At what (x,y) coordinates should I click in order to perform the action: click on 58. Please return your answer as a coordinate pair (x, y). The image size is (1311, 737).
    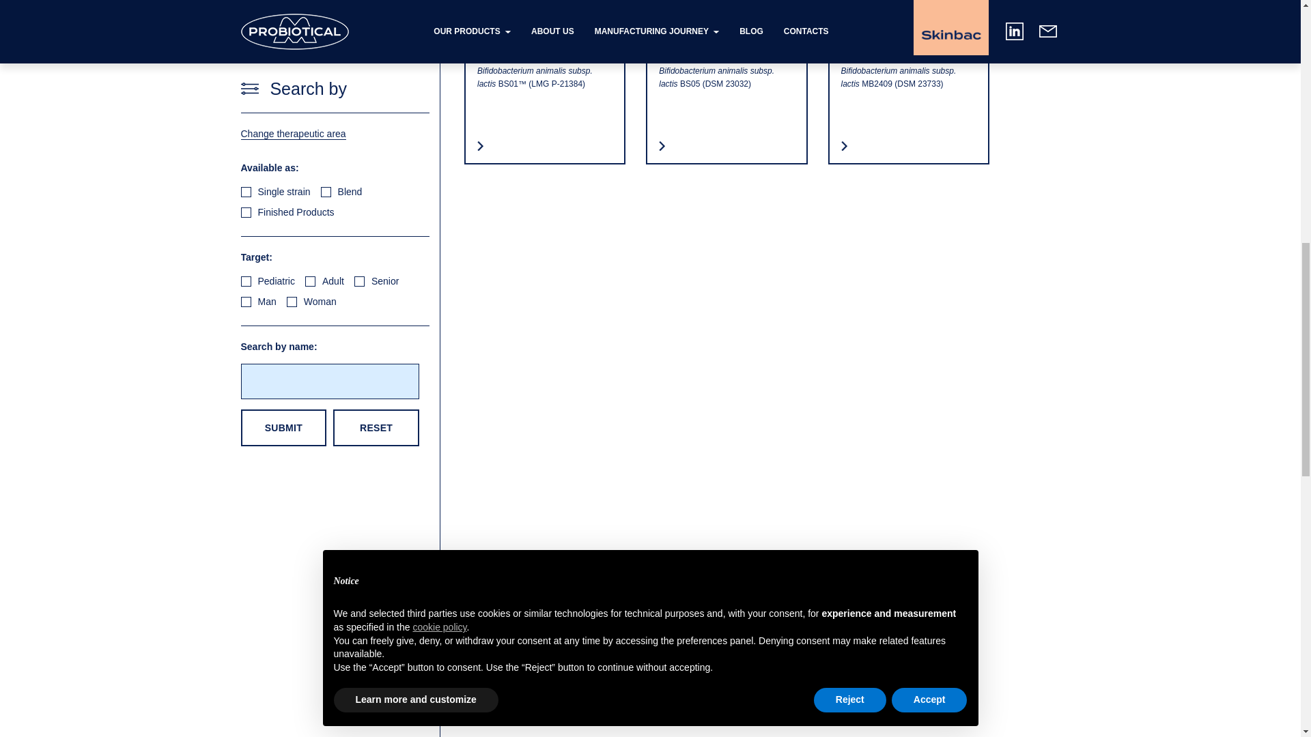
    Looking at the image, I should click on (359, 31).